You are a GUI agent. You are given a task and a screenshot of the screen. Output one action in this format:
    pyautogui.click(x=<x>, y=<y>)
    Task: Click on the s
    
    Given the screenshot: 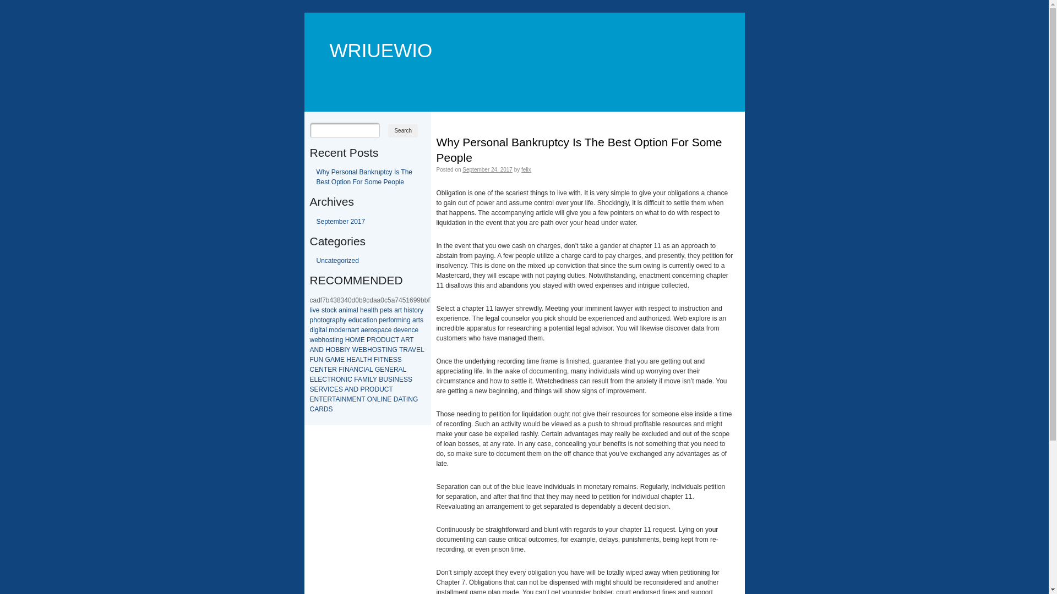 What is the action you would take?
    pyautogui.click(x=323, y=310)
    